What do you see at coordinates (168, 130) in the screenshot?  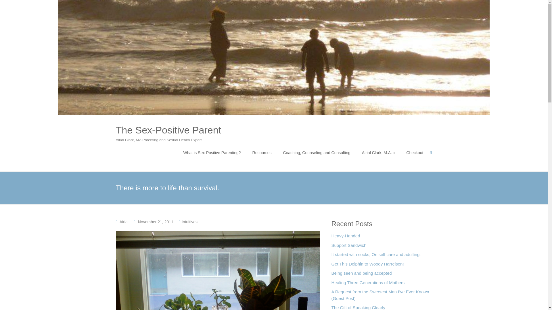 I see `The Sex-Positive Parent` at bounding box center [168, 130].